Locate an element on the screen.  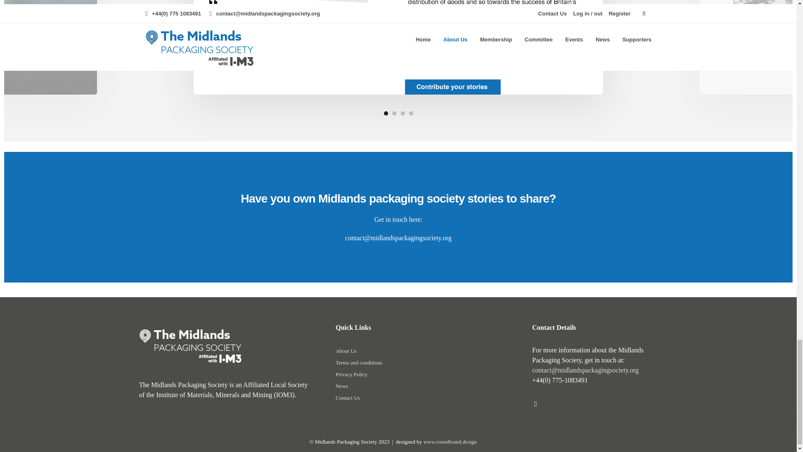
Privacy Policy is located at coordinates (351, 375).